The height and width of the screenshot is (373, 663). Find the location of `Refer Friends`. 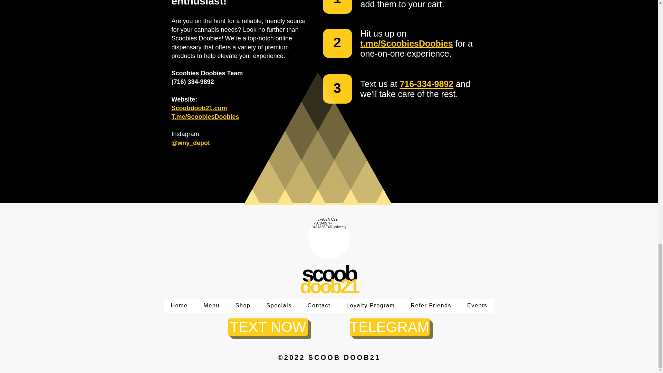

Refer Friends is located at coordinates (431, 306).